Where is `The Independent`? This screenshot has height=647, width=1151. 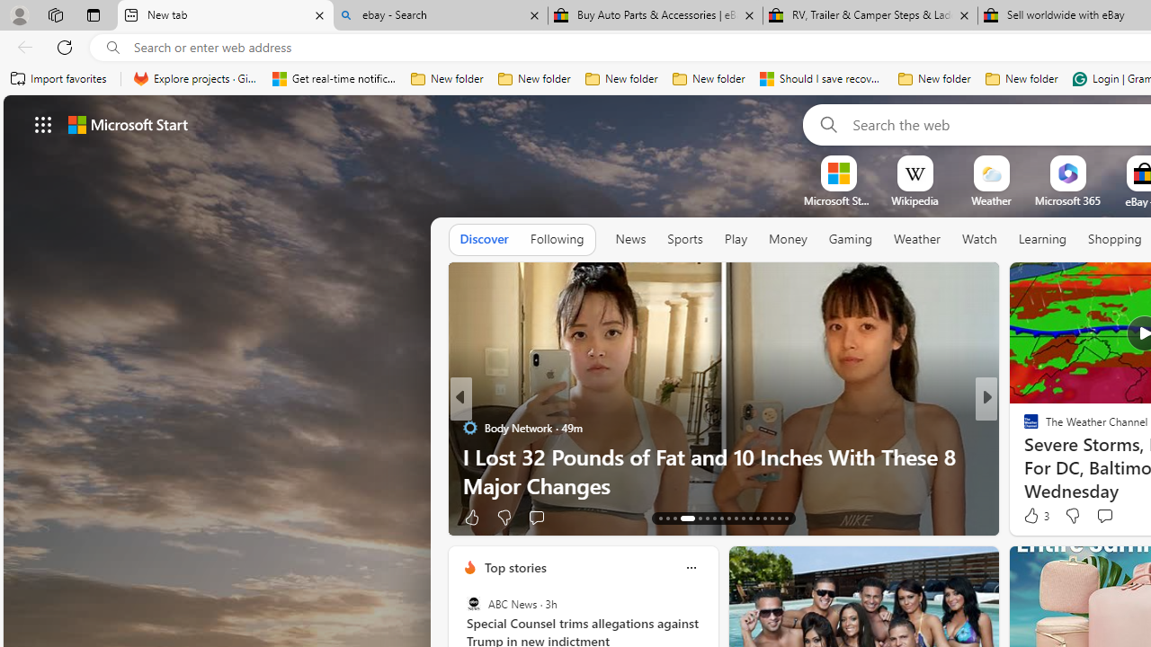 The Independent is located at coordinates (469, 428).